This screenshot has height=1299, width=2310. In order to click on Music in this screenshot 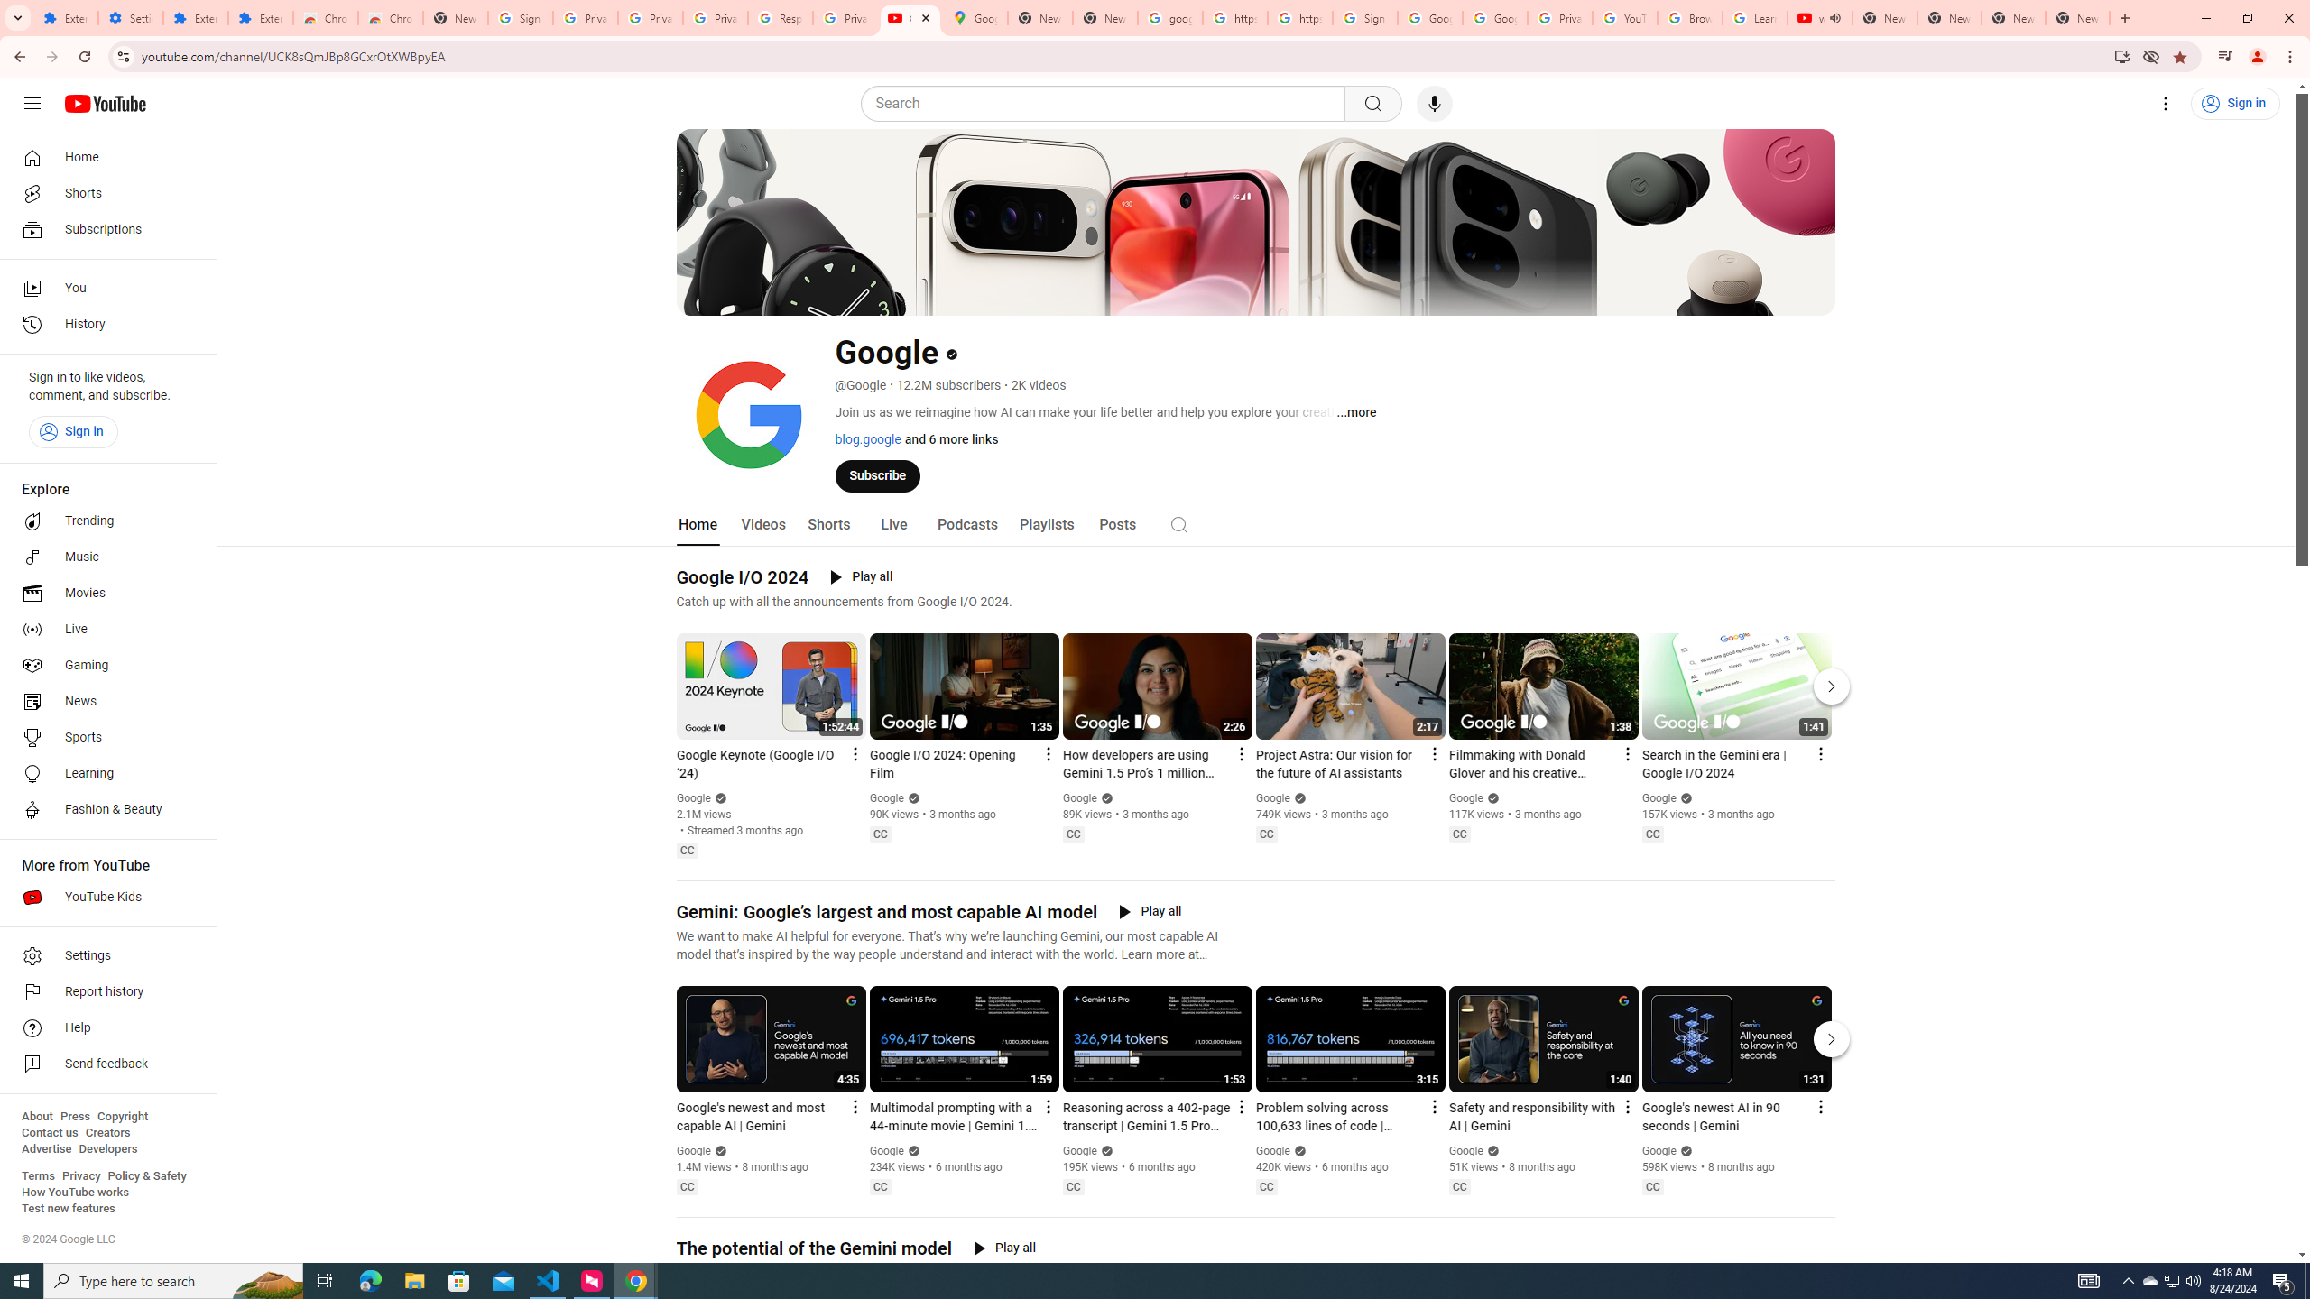, I will do `click(103, 557)`.